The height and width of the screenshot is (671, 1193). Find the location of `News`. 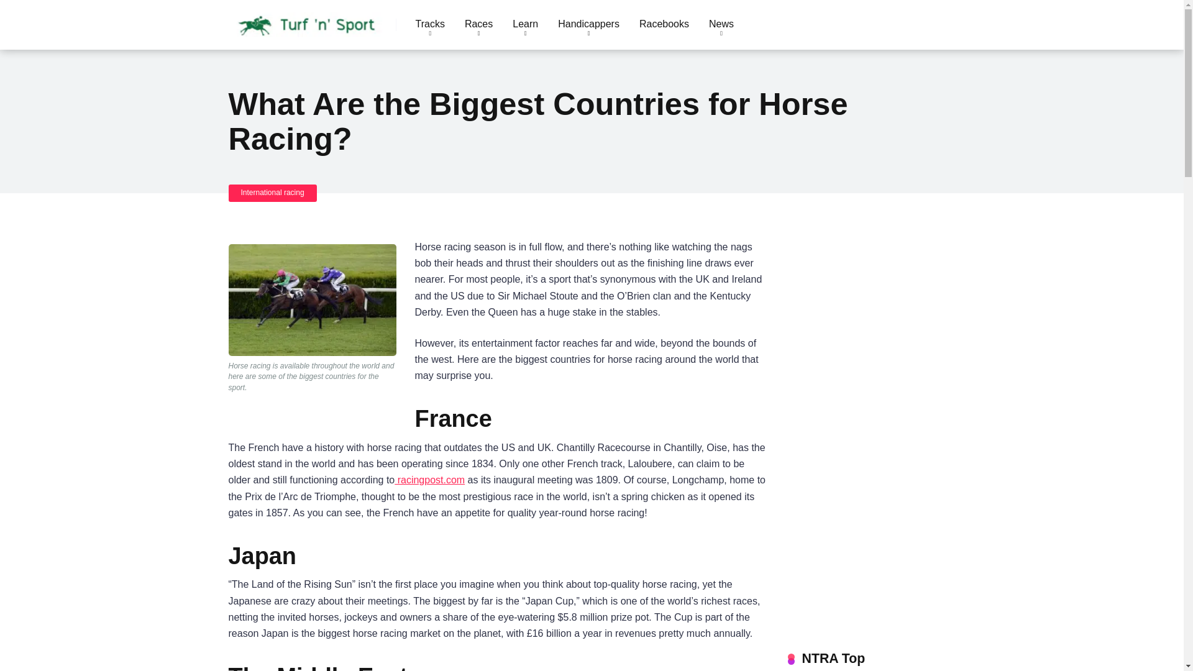

News is located at coordinates (721, 25).